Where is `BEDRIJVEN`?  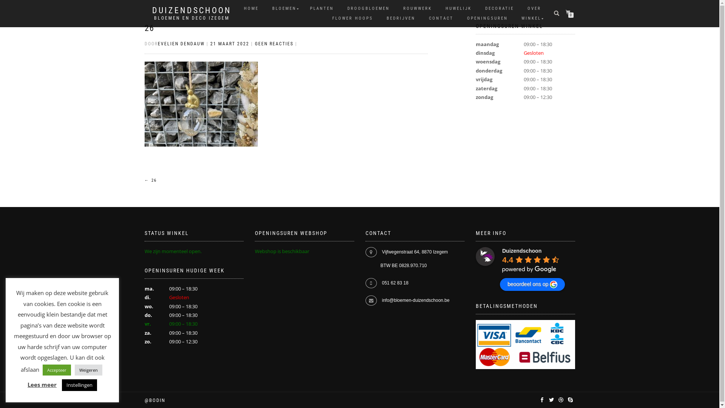 BEDRIJVEN is located at coordinates (401, 19).